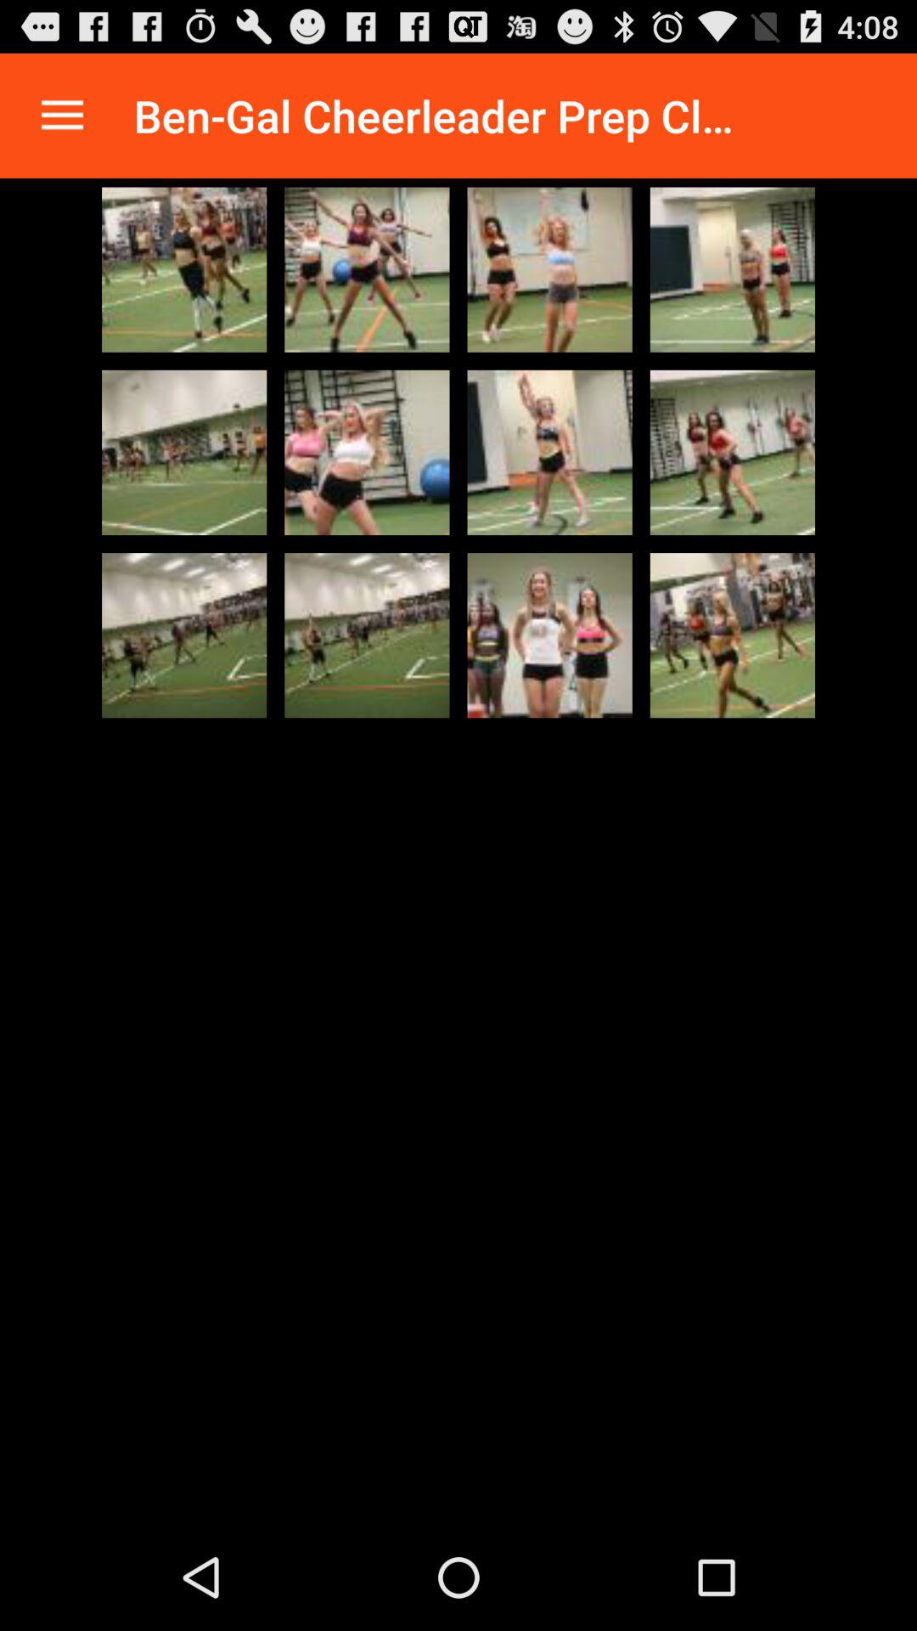 The width and height of the screenshot is (917, 1631). What do you see at coordinates (184, 452) in the screenshot?
I see `photo thumbnail` at bounding box center [184, 452].